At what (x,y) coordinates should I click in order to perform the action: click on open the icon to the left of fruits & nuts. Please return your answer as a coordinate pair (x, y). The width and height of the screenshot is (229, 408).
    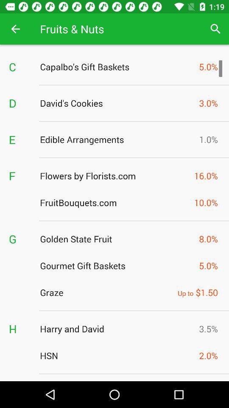
    Looking at the image, I should click on (15, 29).